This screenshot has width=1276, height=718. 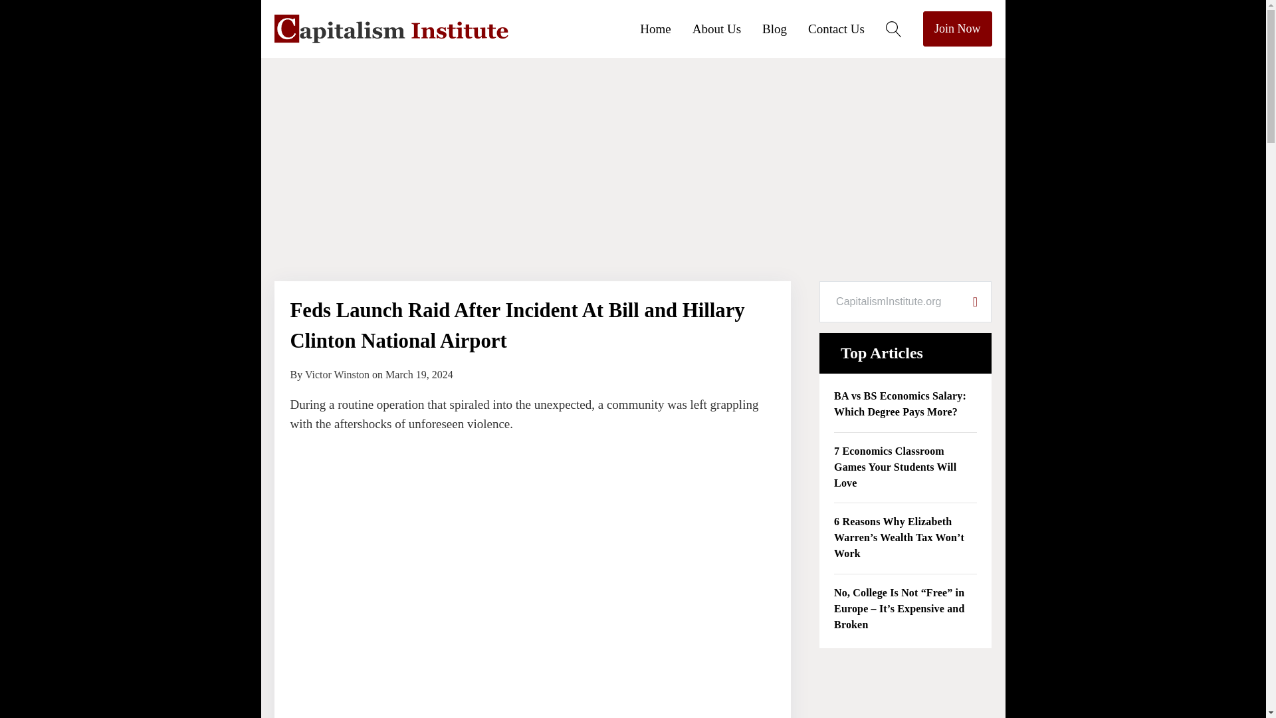 I want to click on Search for:, so click(x=889, y=302).